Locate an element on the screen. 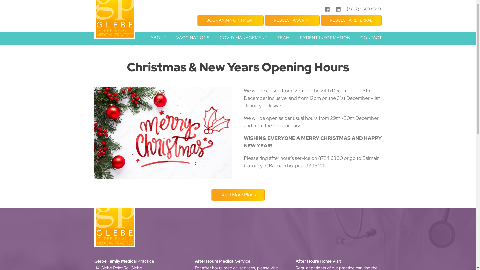 The image size is (480, 270). REQUEST A SCRIPT is located at coordinates (292, 20).